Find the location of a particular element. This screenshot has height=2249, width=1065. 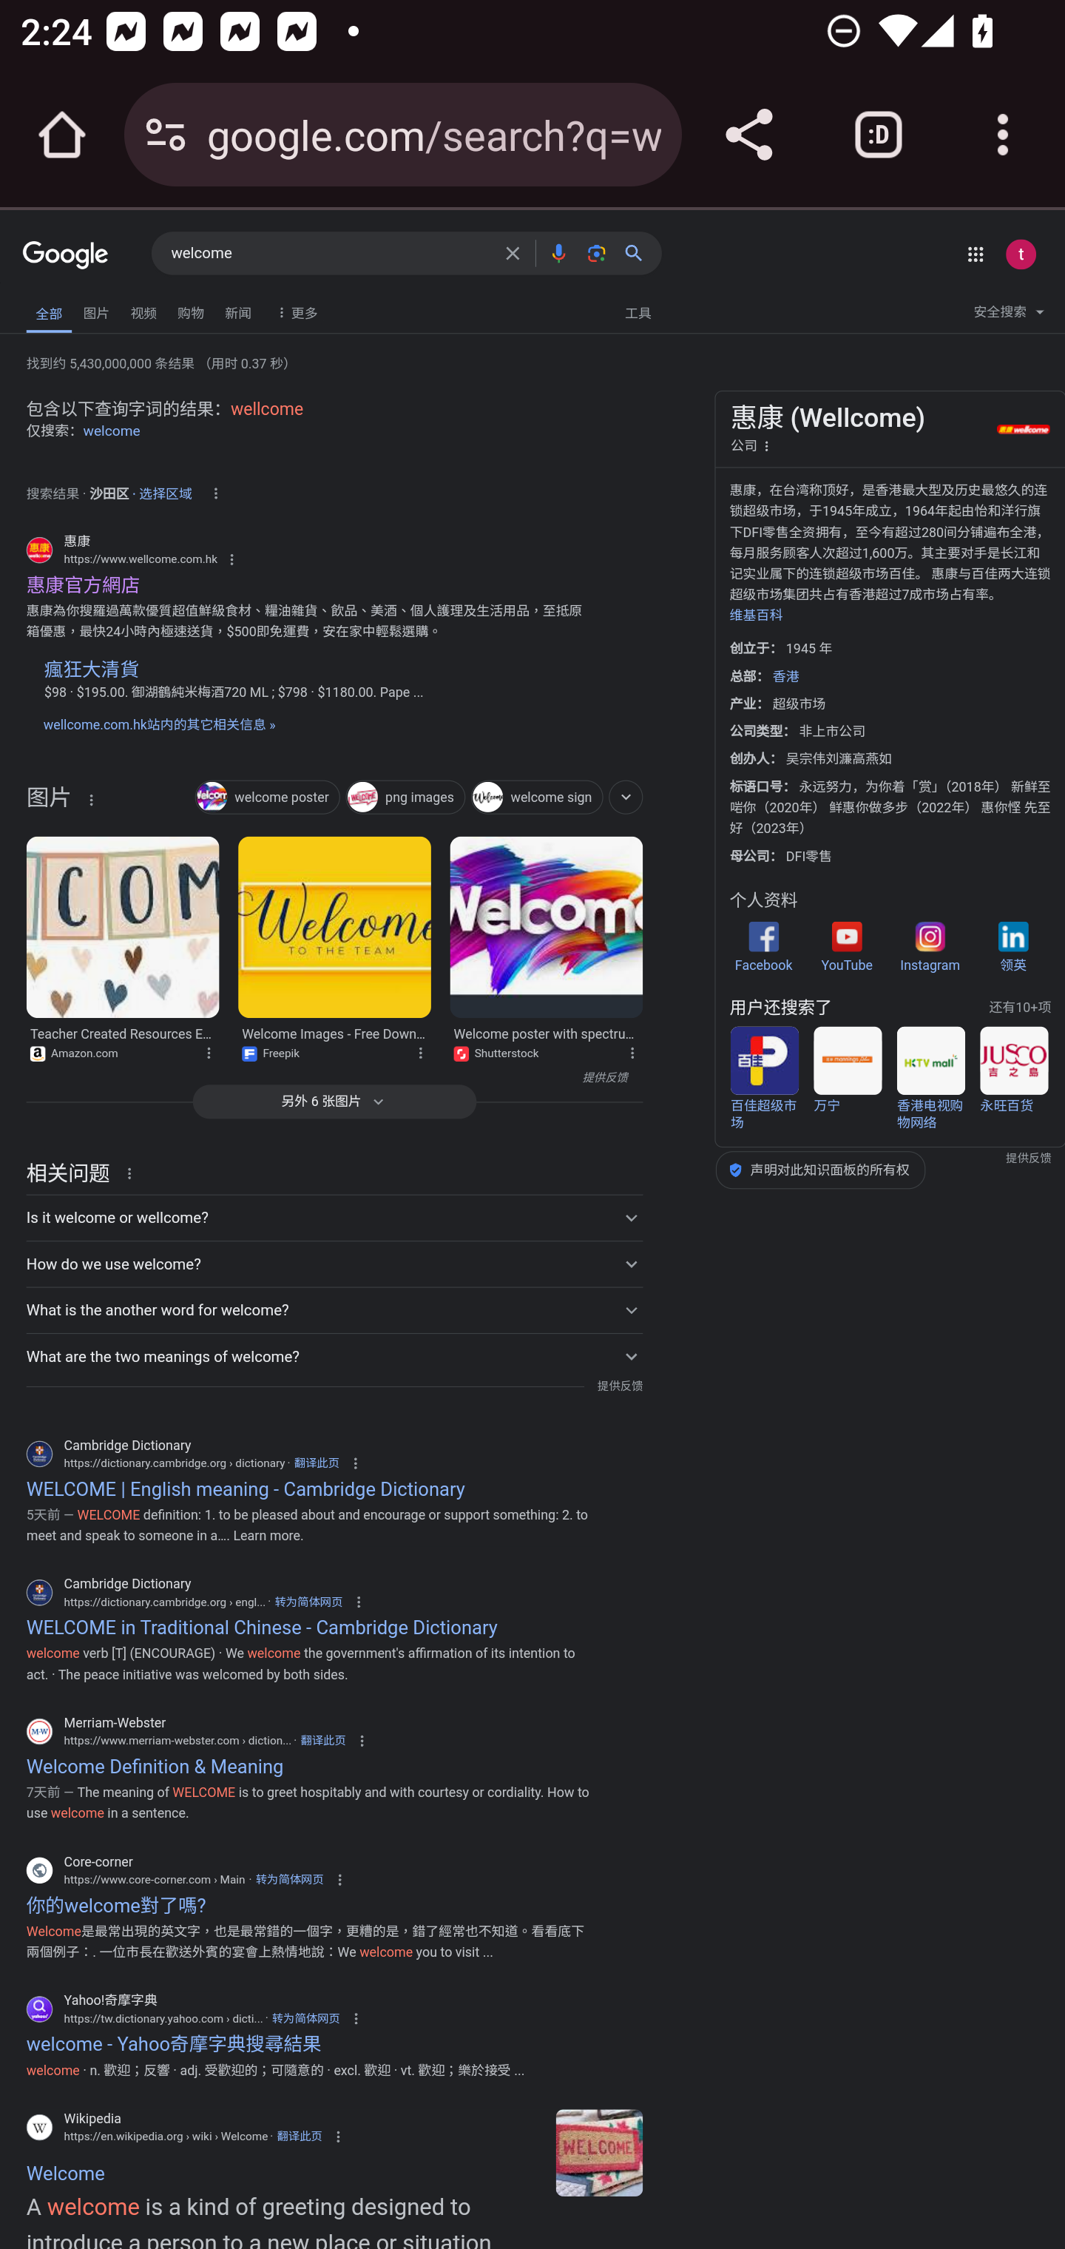

工具 is located at coordinates (638, 311).